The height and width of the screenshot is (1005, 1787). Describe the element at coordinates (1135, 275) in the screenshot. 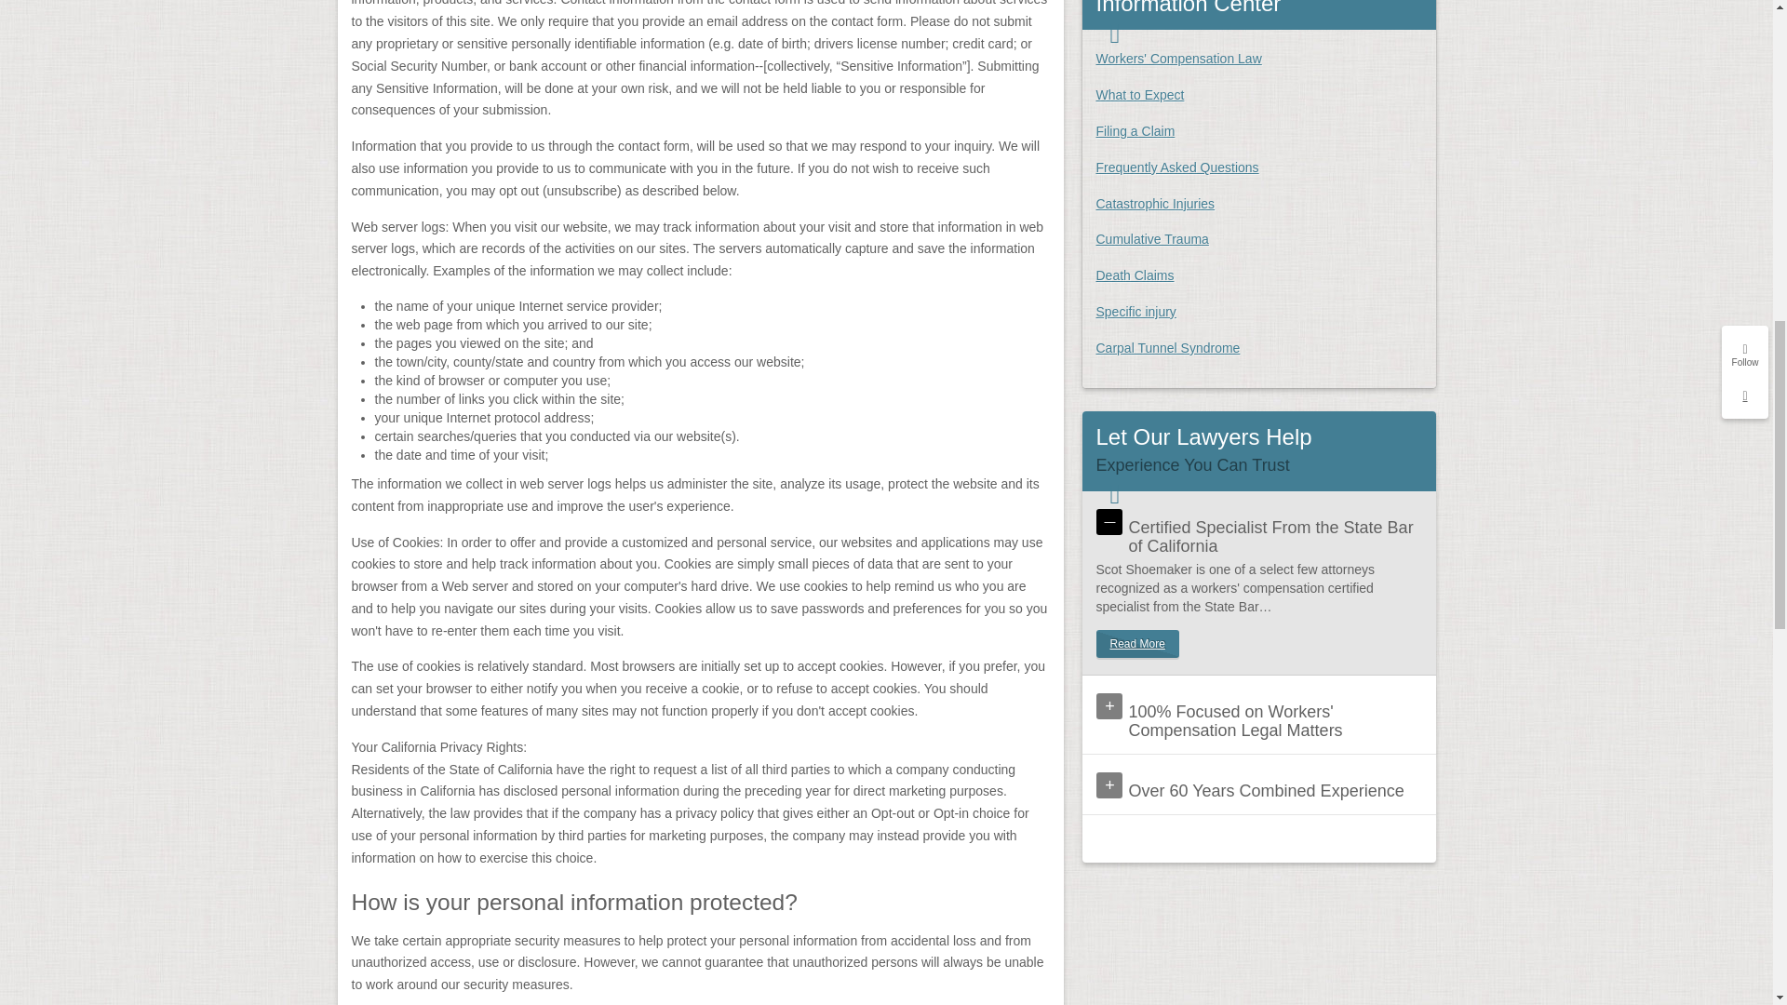

I see `Death Claims` at that location.